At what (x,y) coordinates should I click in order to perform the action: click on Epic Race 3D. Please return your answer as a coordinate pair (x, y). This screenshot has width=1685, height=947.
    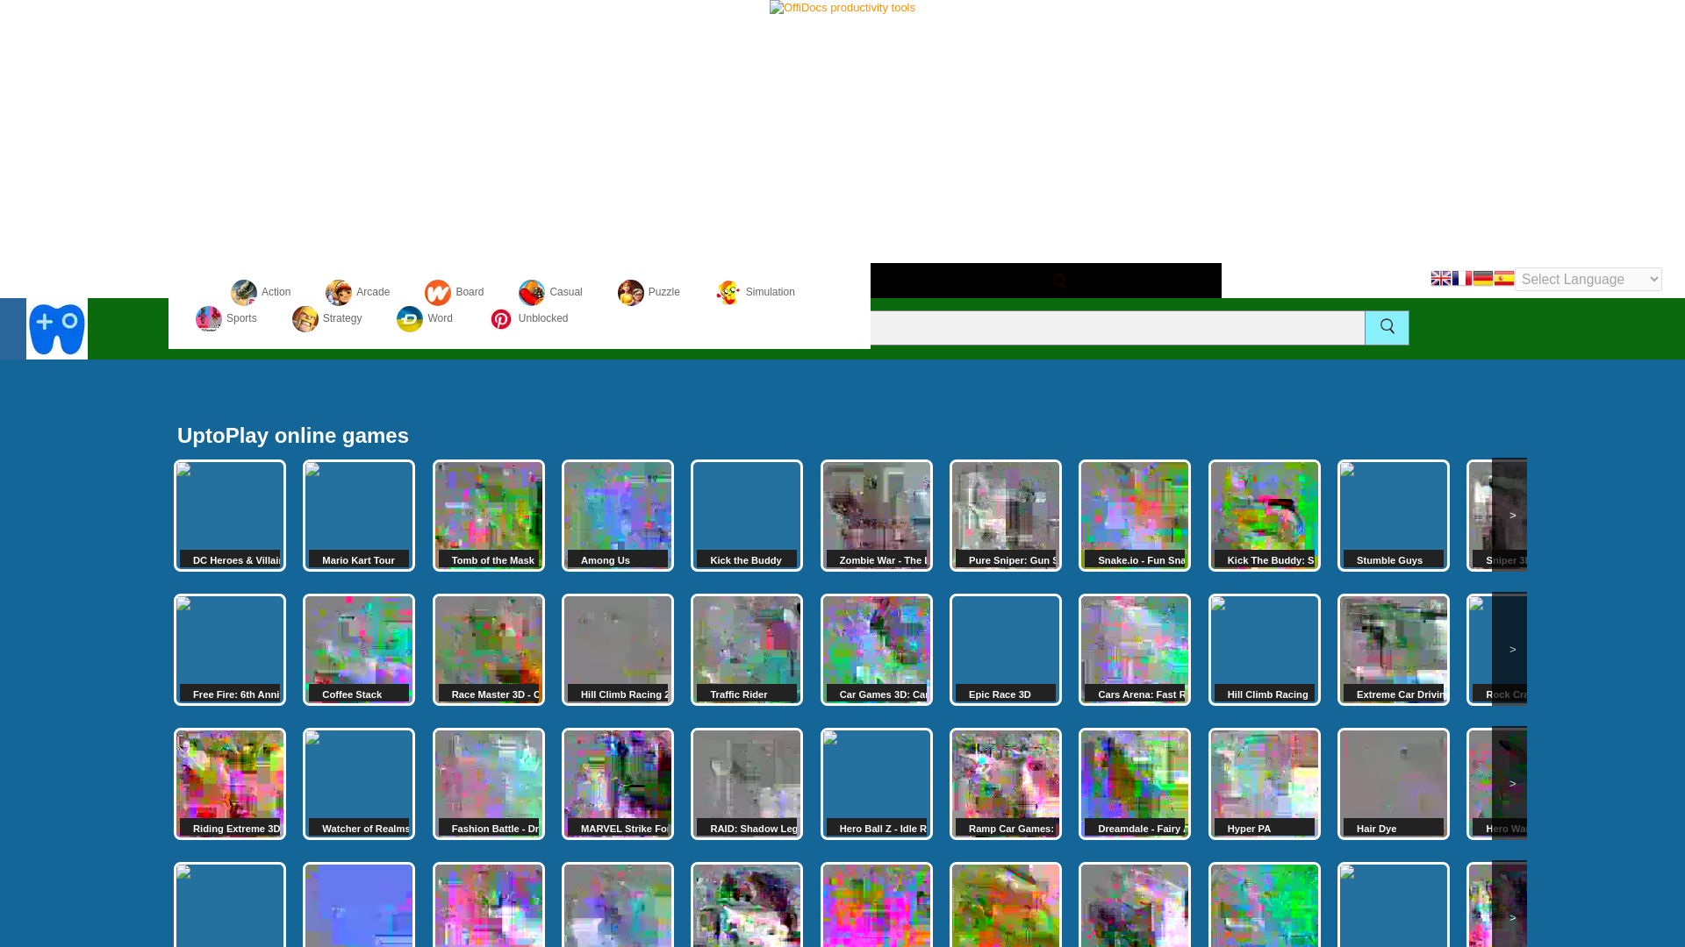
    Looking at the image, I should click on (1006, 649).